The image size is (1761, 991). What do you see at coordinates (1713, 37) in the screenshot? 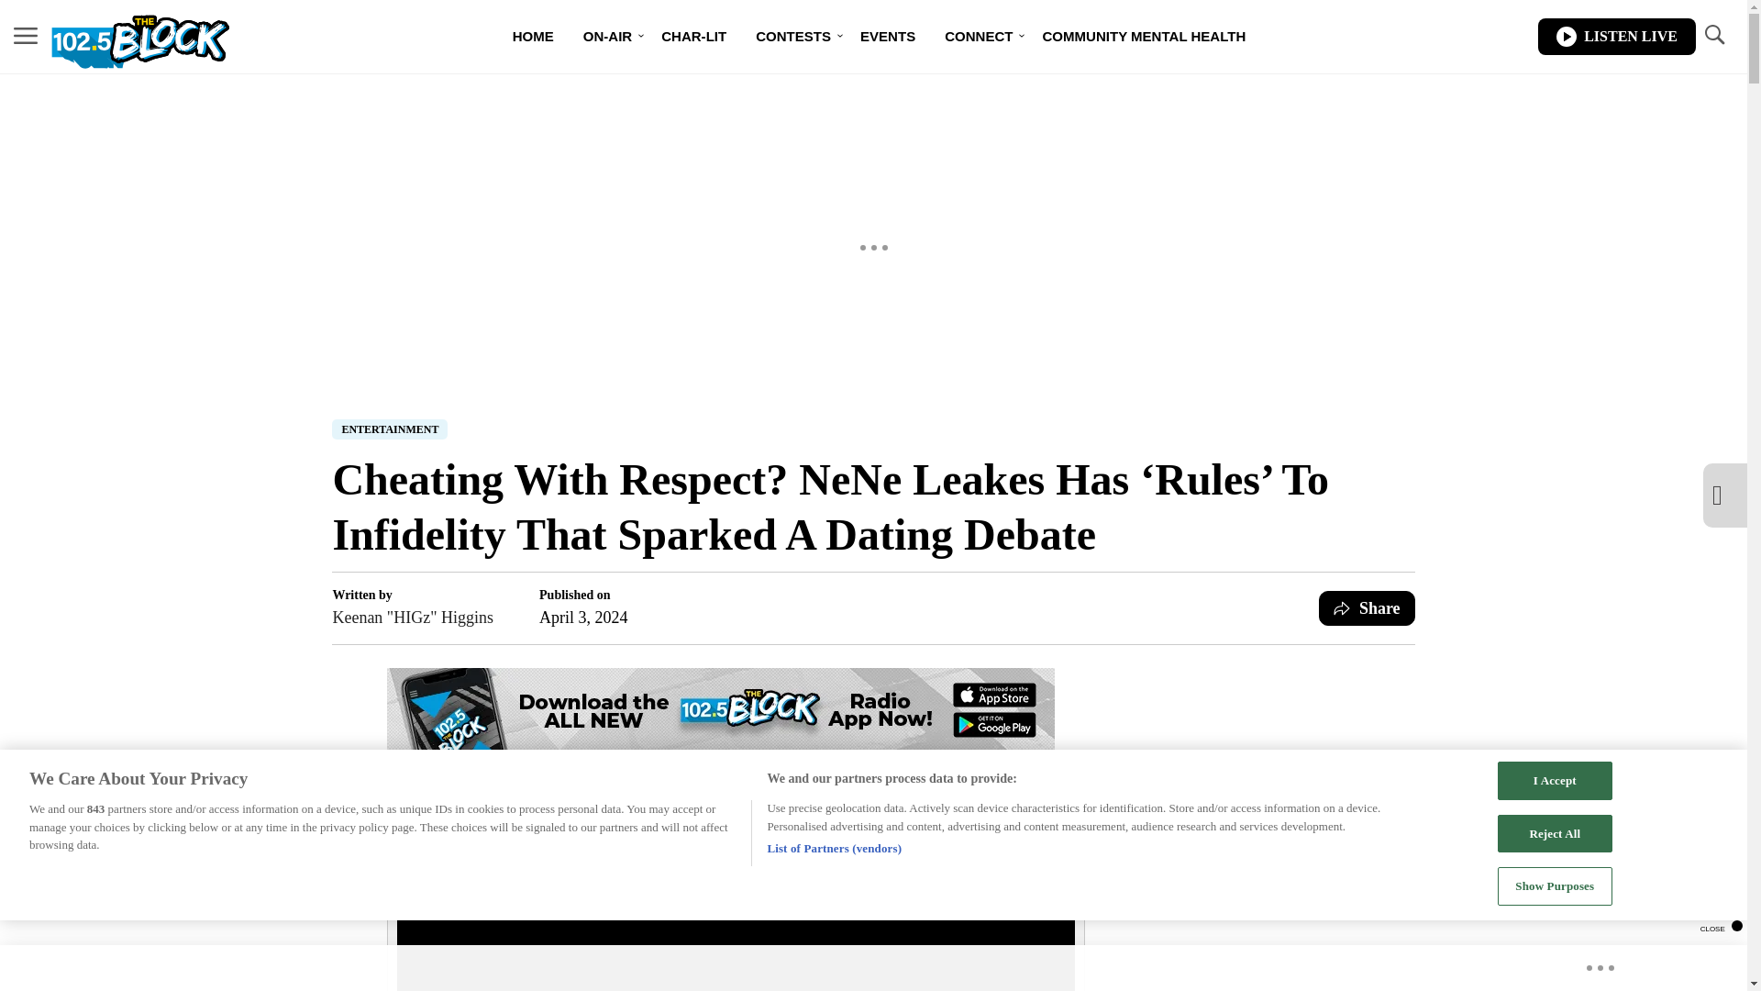
I see `TOGGLE SEARCH` at bounding box center [1713, 37].